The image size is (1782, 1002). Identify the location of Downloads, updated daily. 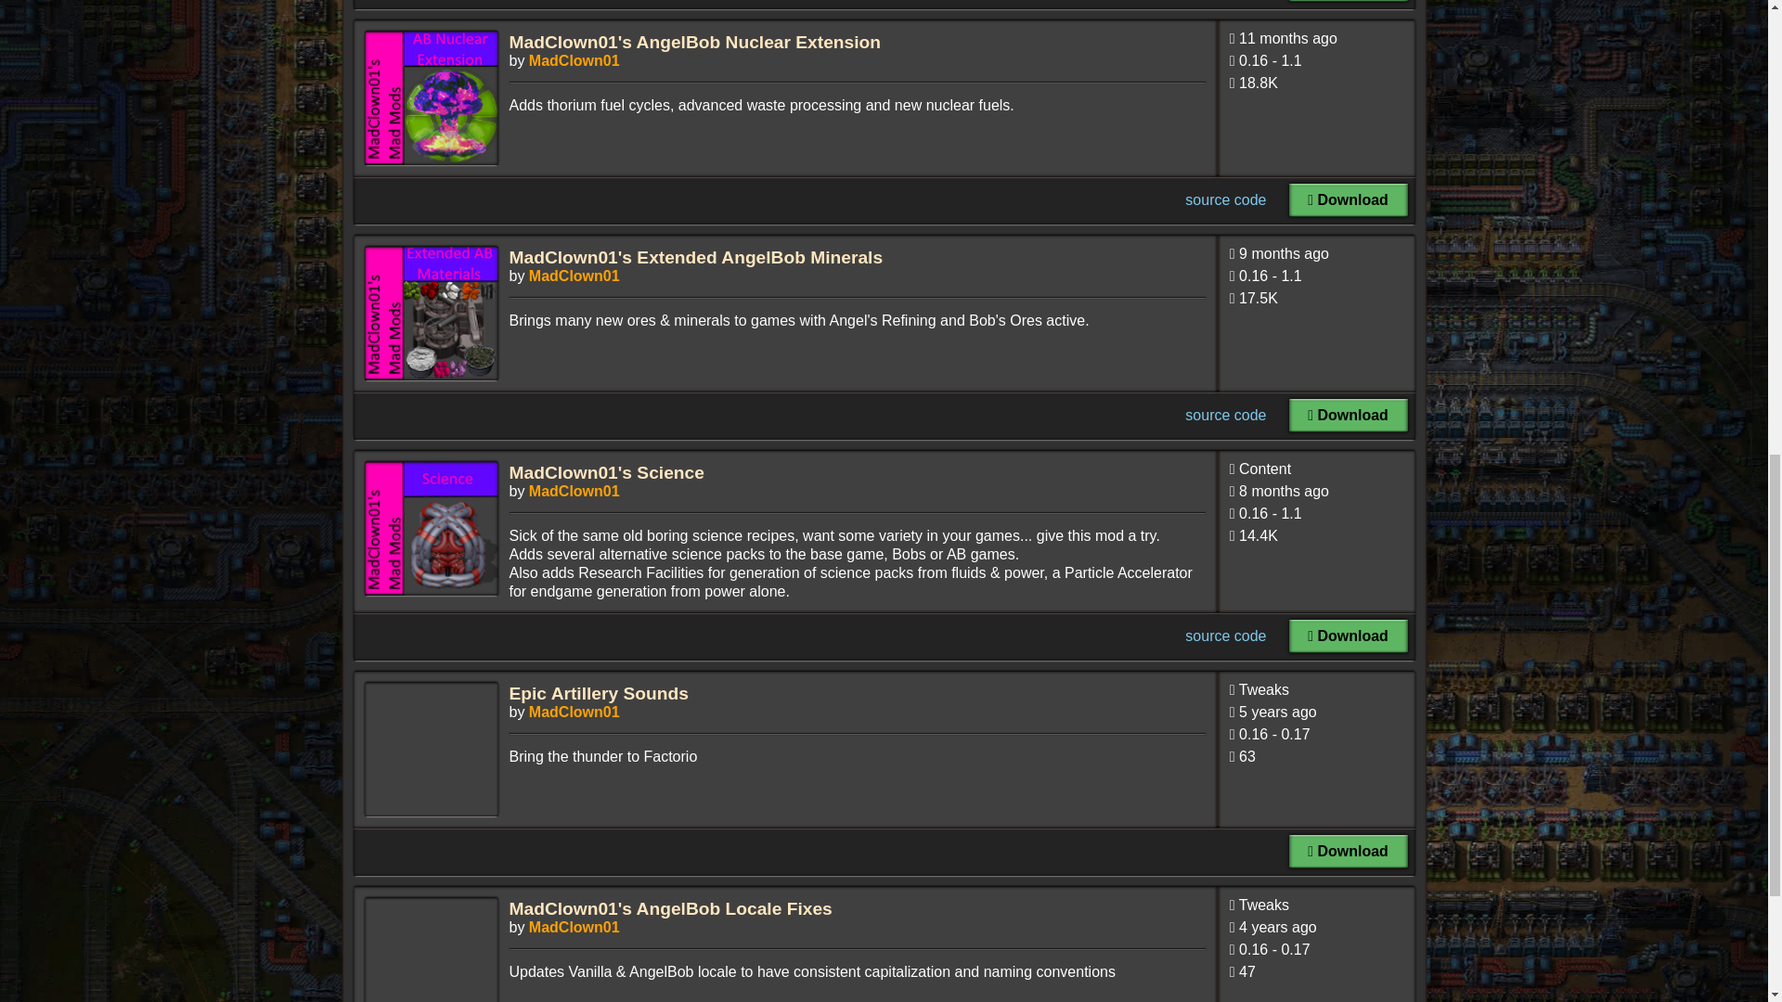
(1316, 302).